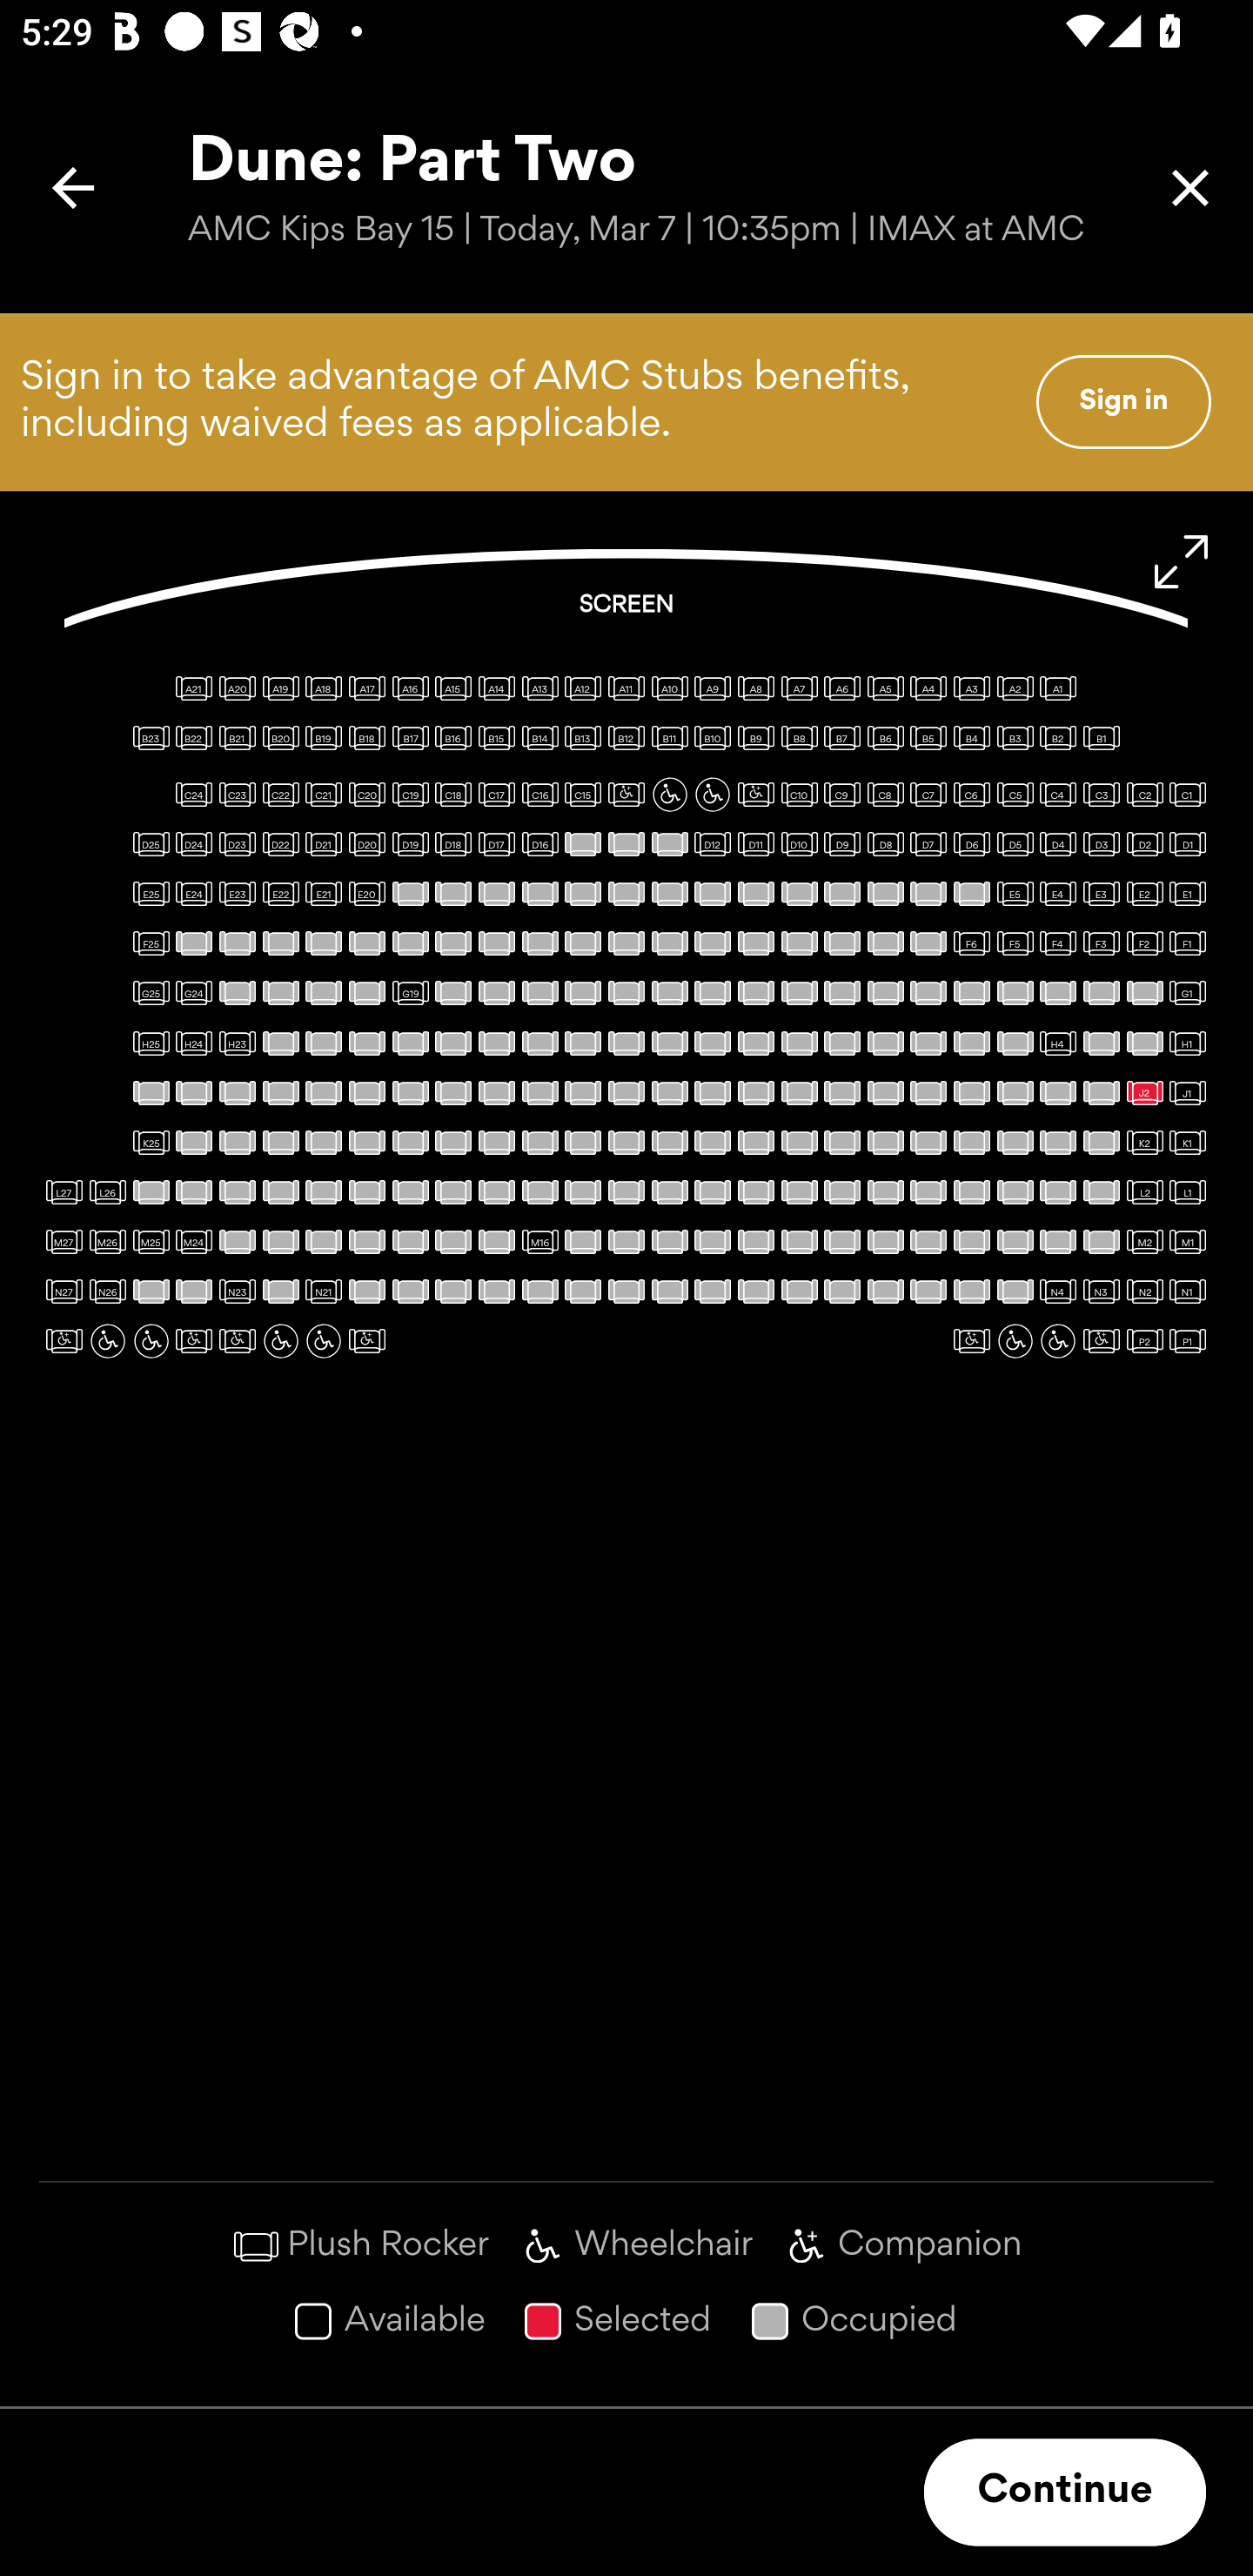 The height and width of the screenshot is (2576, 1253). Describe the element at coordinates (108, 1241) in the screenshot. I see `M26, Regular seat, available` at that location.